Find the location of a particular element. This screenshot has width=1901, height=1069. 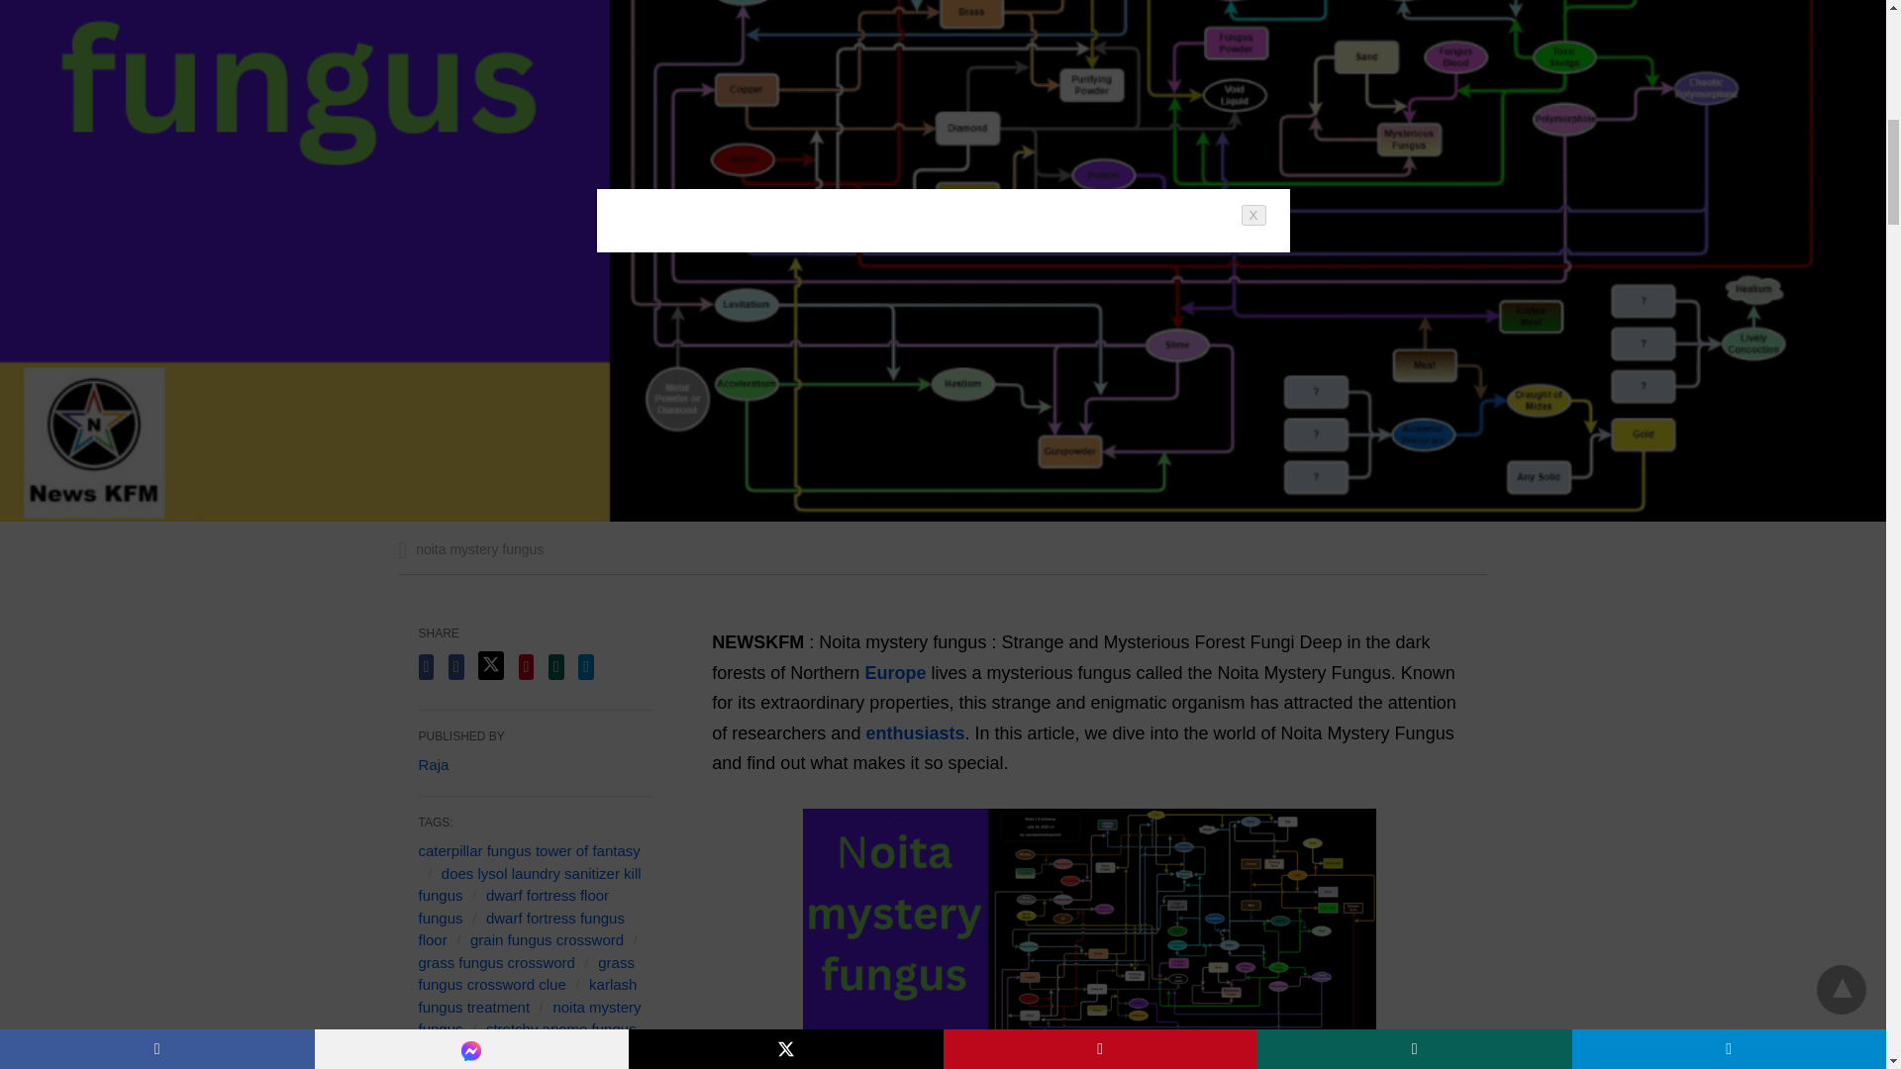

does lysol laundry sanitizer kill fungus is located at coordinates (529, 884).